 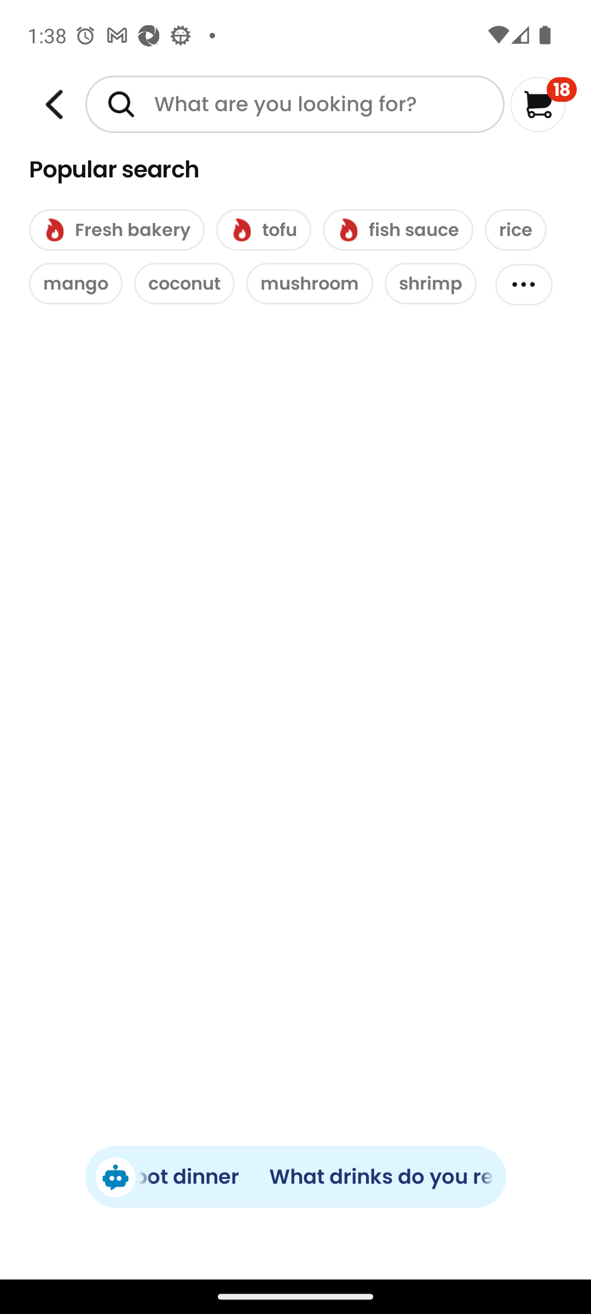 I want to click on 18, so click(x=544, y=104).